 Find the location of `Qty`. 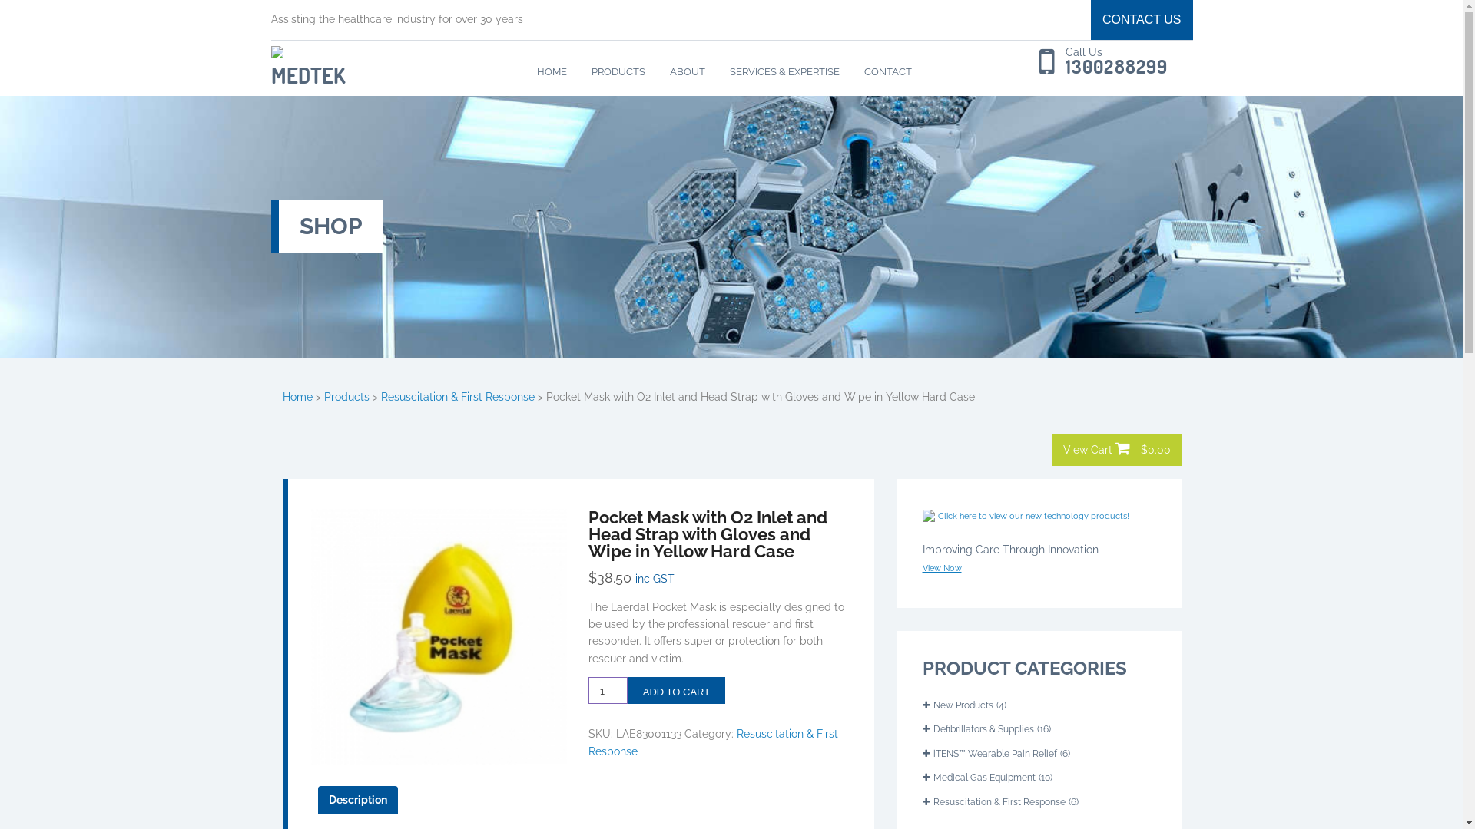

Qty is located at coordinates (608, 691).